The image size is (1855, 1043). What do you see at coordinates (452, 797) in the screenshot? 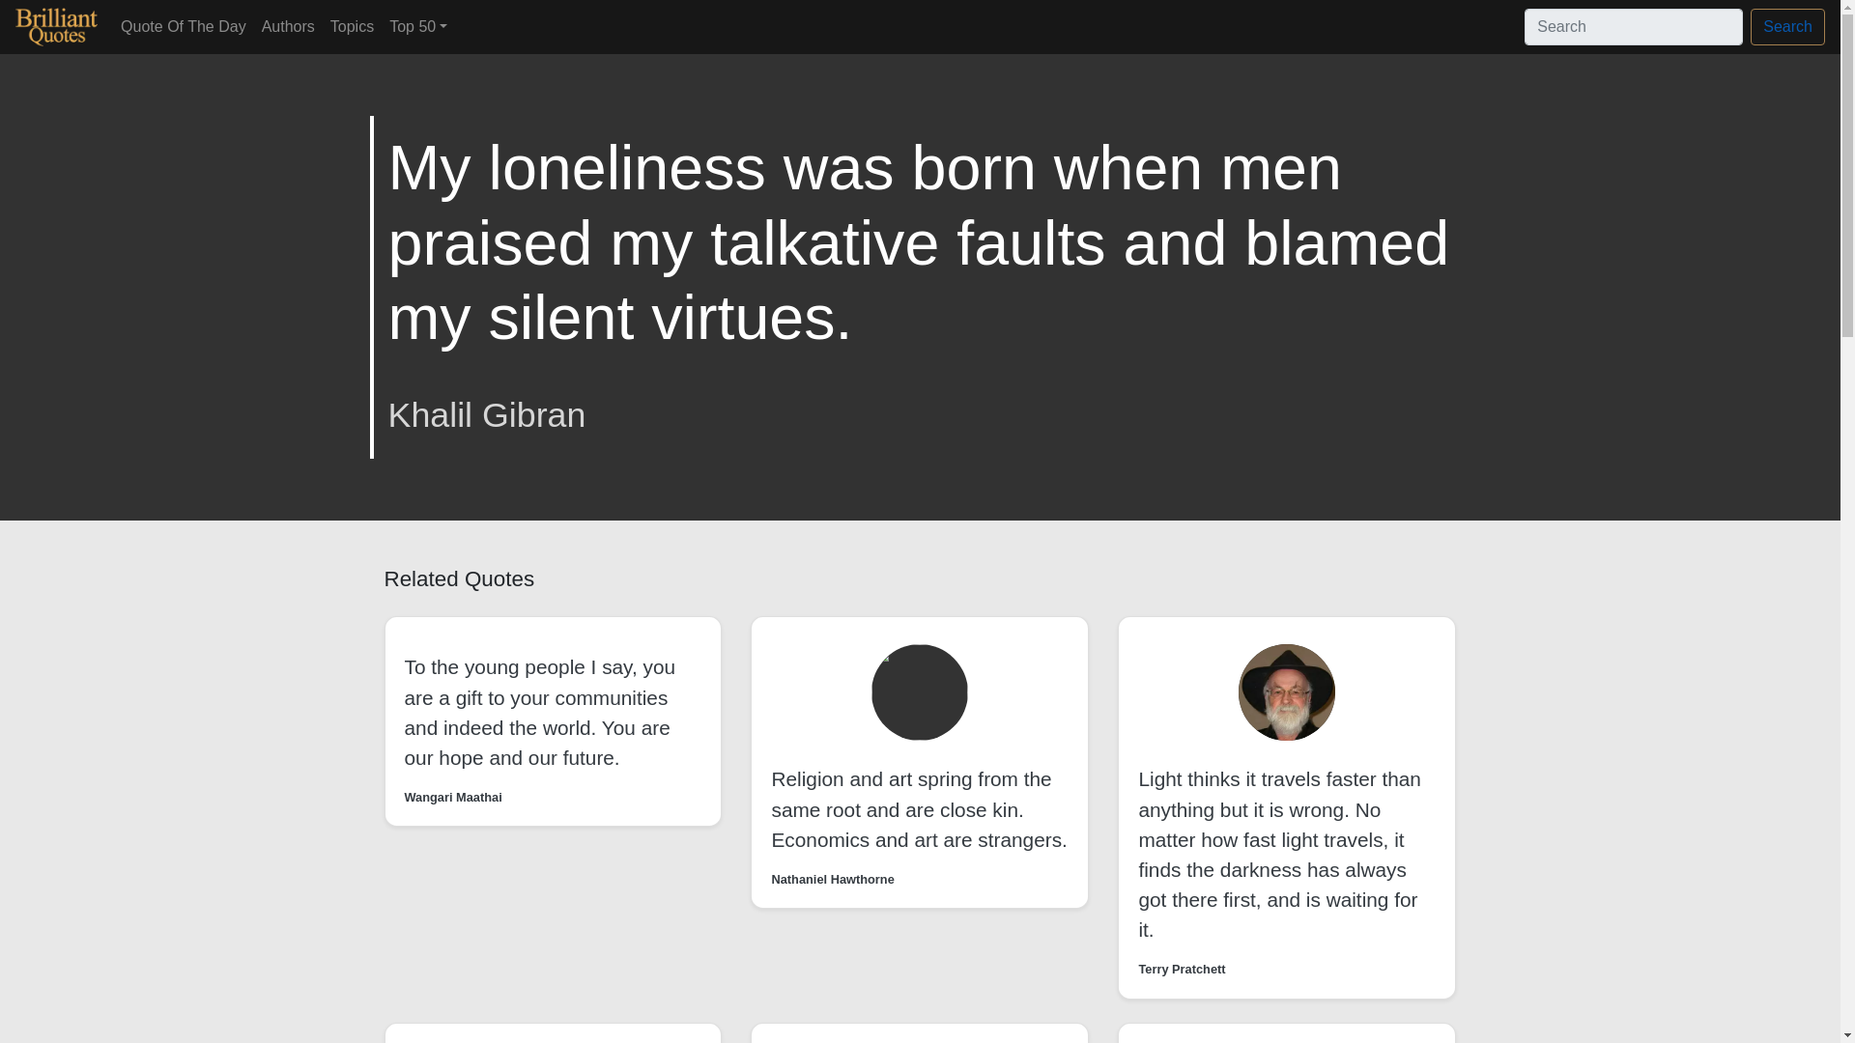
I see `Wangari Maathai` at bounding box center [452, 797].